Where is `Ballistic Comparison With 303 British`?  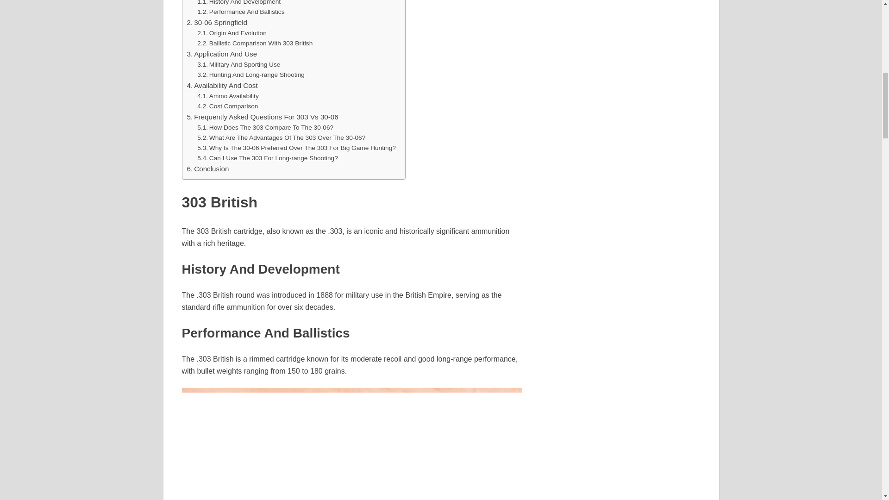
Ballistic Comparison With 303 British is located at coordinates (255, 44).